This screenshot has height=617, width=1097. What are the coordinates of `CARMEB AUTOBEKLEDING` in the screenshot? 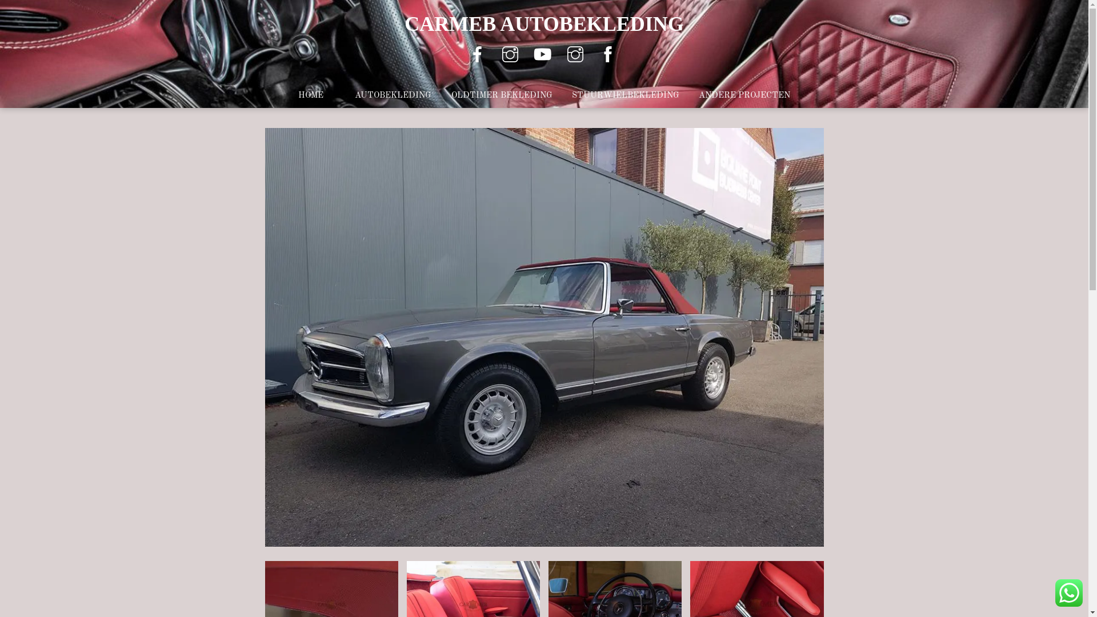 It's located at (544, 24).